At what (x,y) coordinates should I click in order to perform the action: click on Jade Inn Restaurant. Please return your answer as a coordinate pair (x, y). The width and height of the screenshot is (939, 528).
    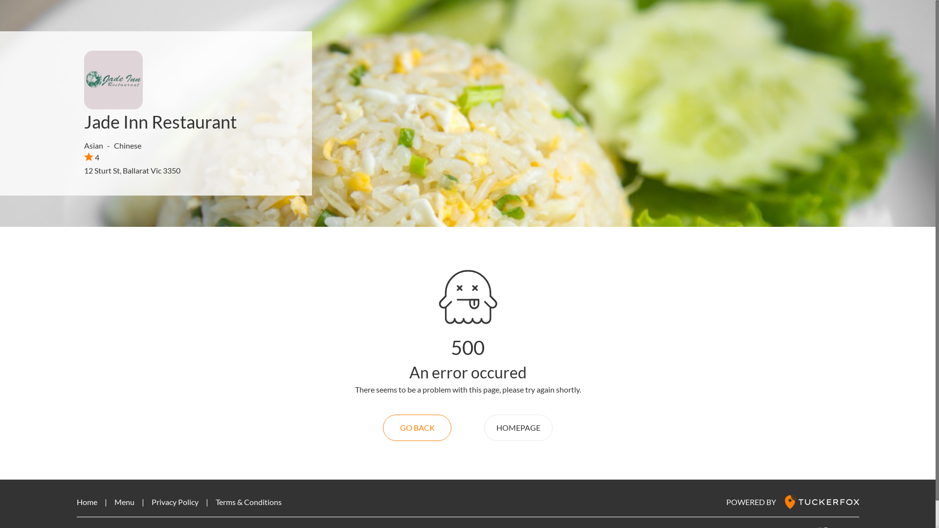
    Looking at the image, I should click on (160, 122).